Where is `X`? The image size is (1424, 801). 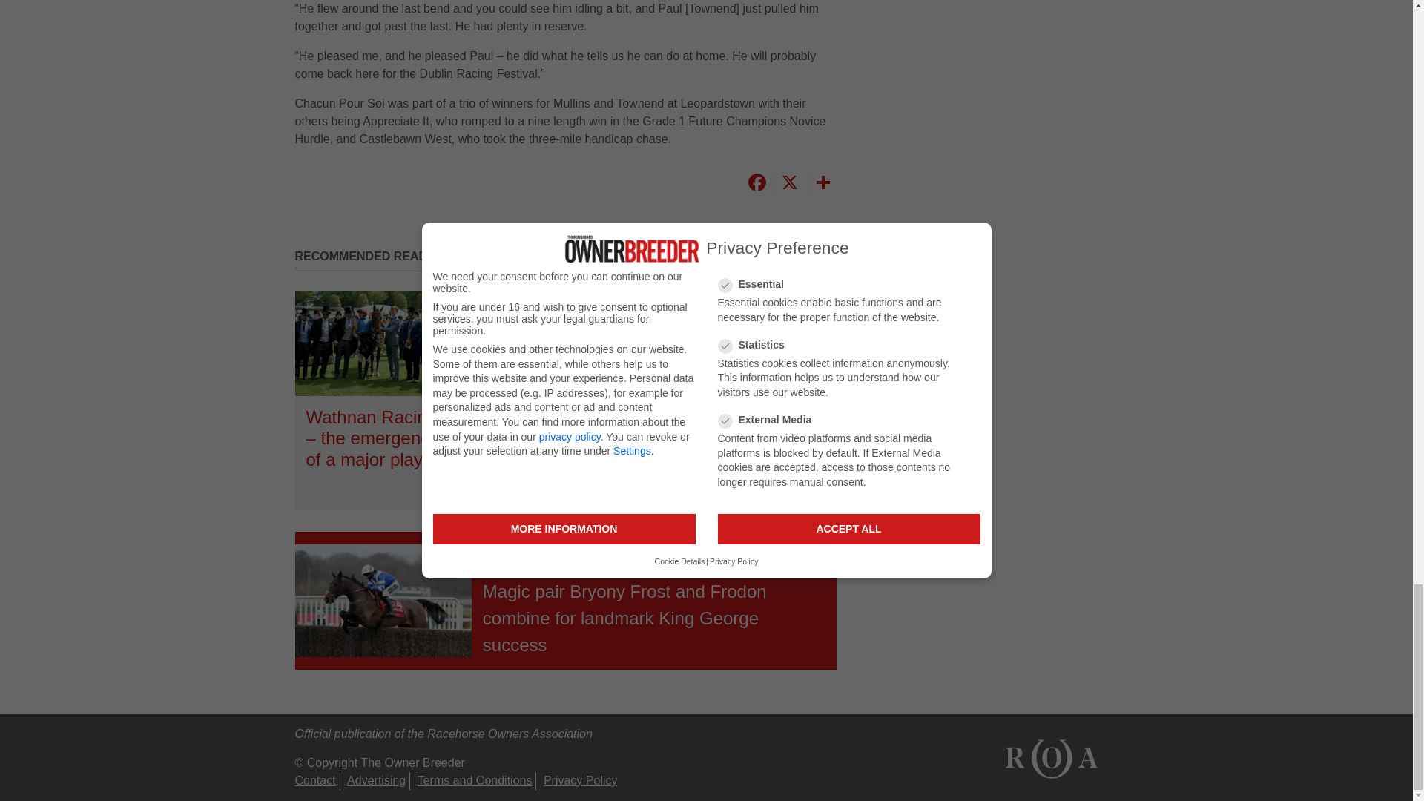
X is located at coordinates (788, 183).